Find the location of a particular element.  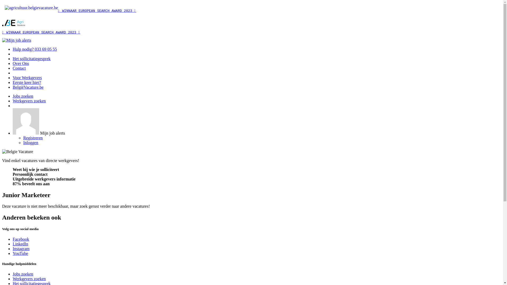

Jobs zoeken is located at coordinates (23, 96).